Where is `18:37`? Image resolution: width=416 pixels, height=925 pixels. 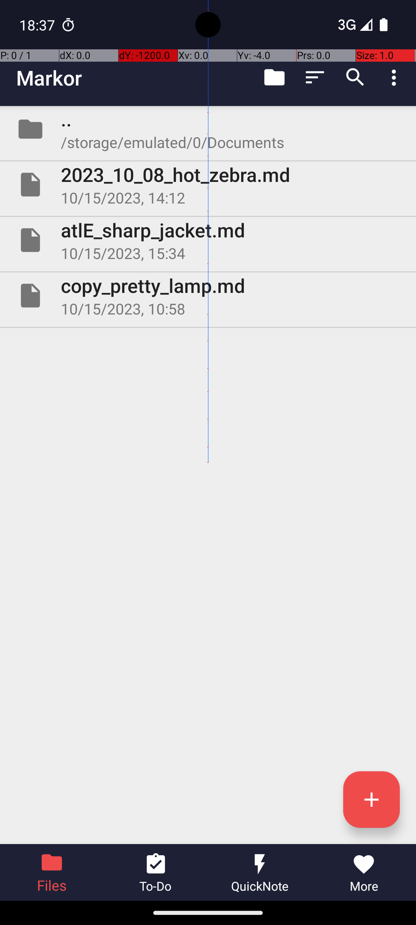
18:37 is located at coordinates (38, 25).